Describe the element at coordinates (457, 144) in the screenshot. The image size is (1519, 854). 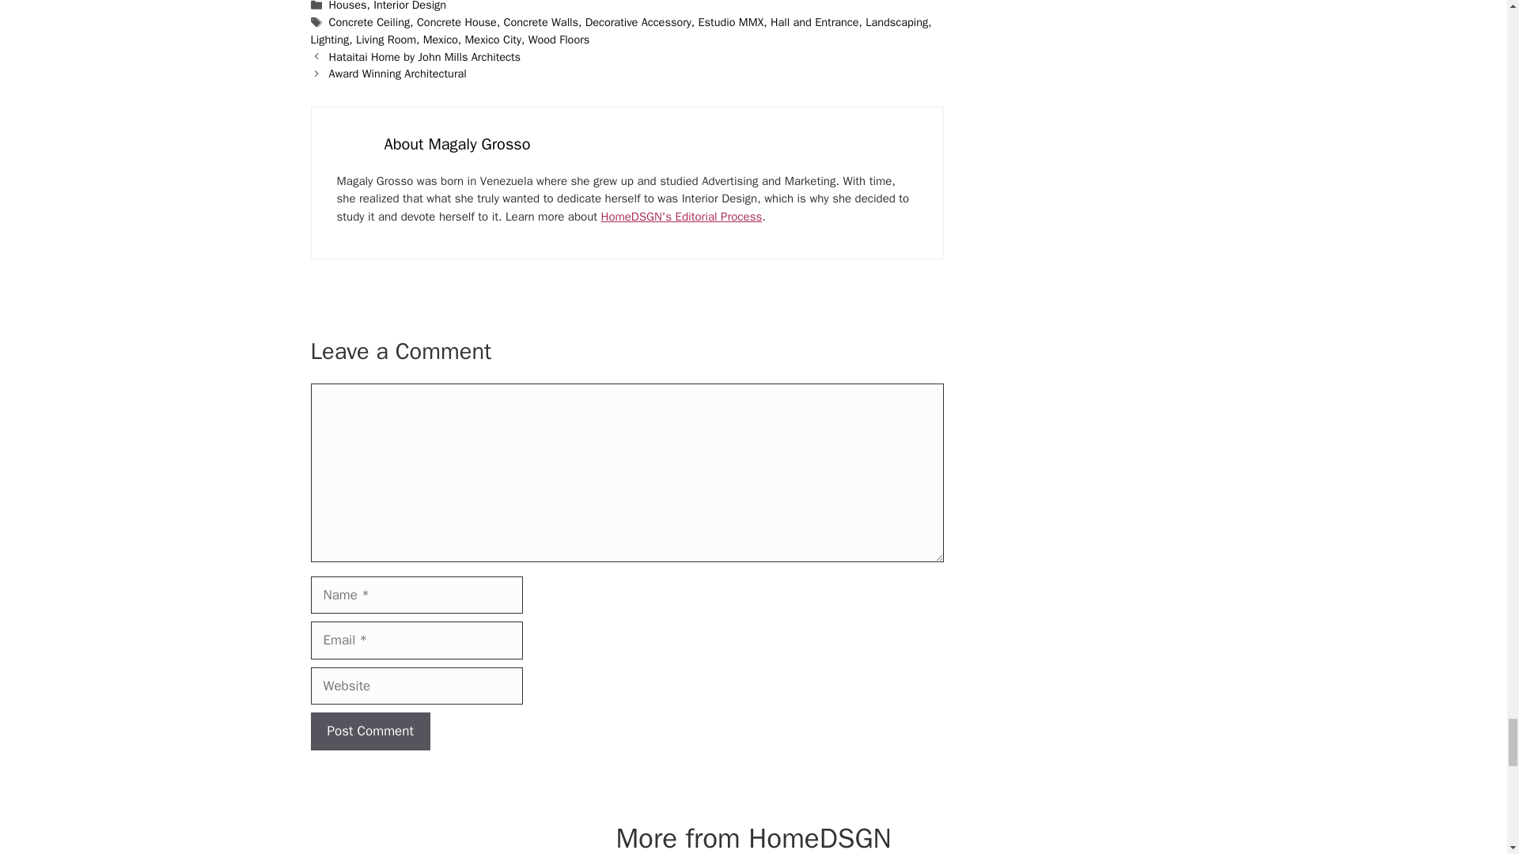
I see `Read more` at that location.